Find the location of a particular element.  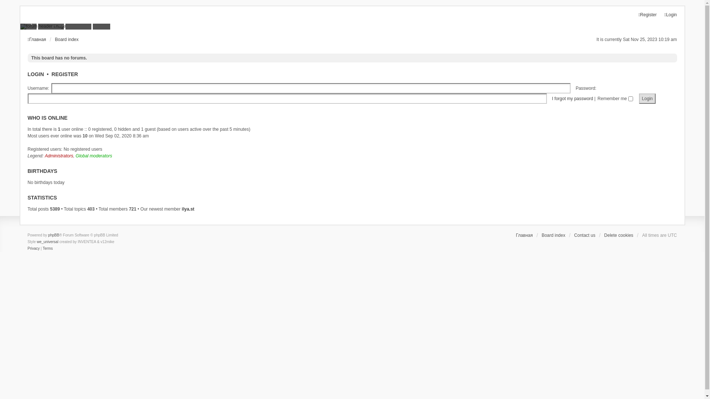

Administrators is located at coordinates (59, 156).